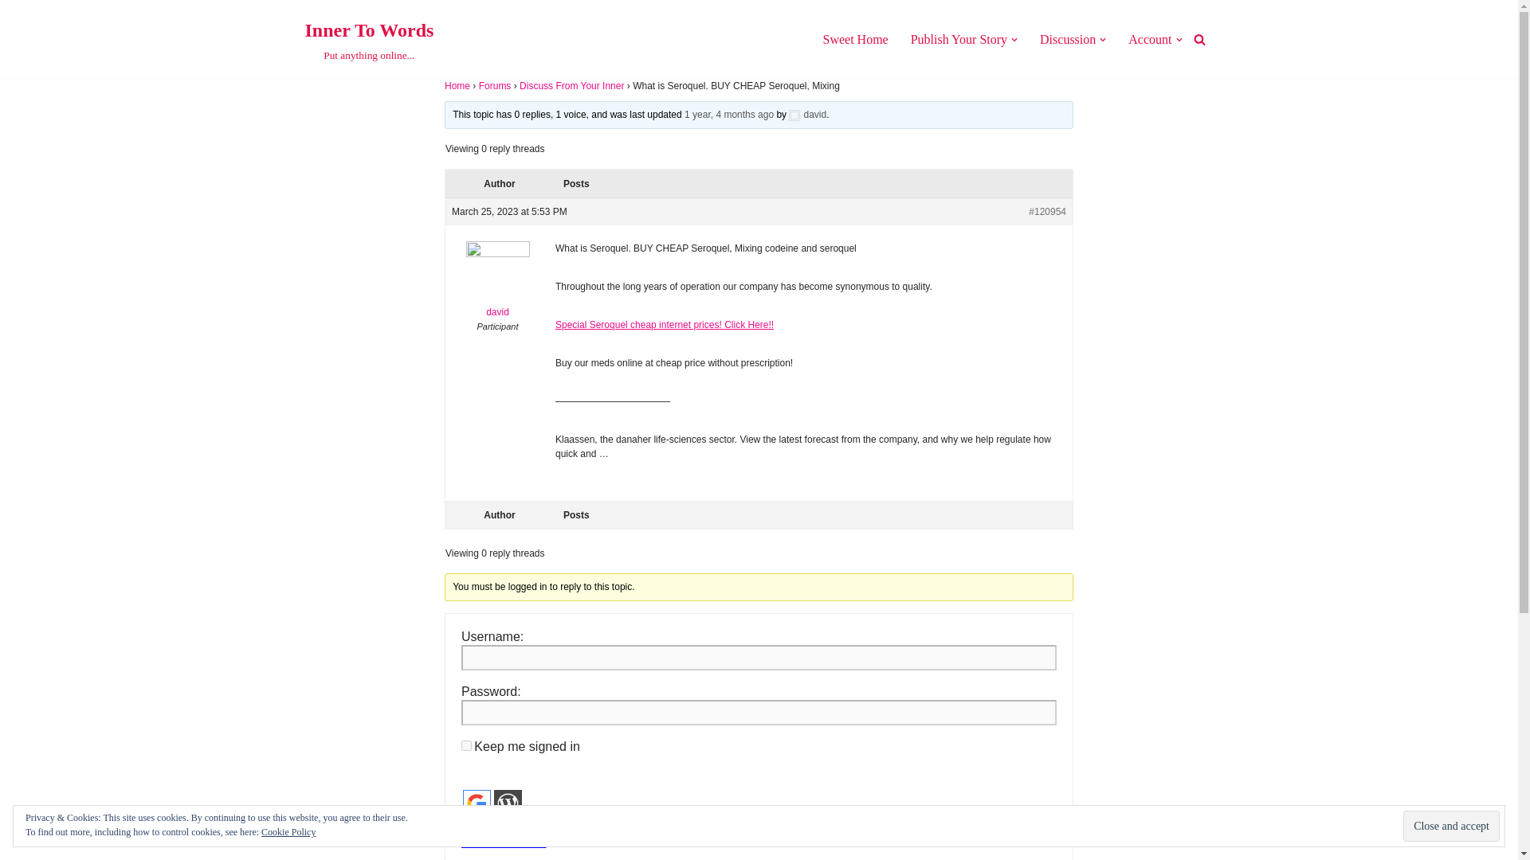 The image size is (1530, 860). I want to click on Sweet Home, so click(854, 38).